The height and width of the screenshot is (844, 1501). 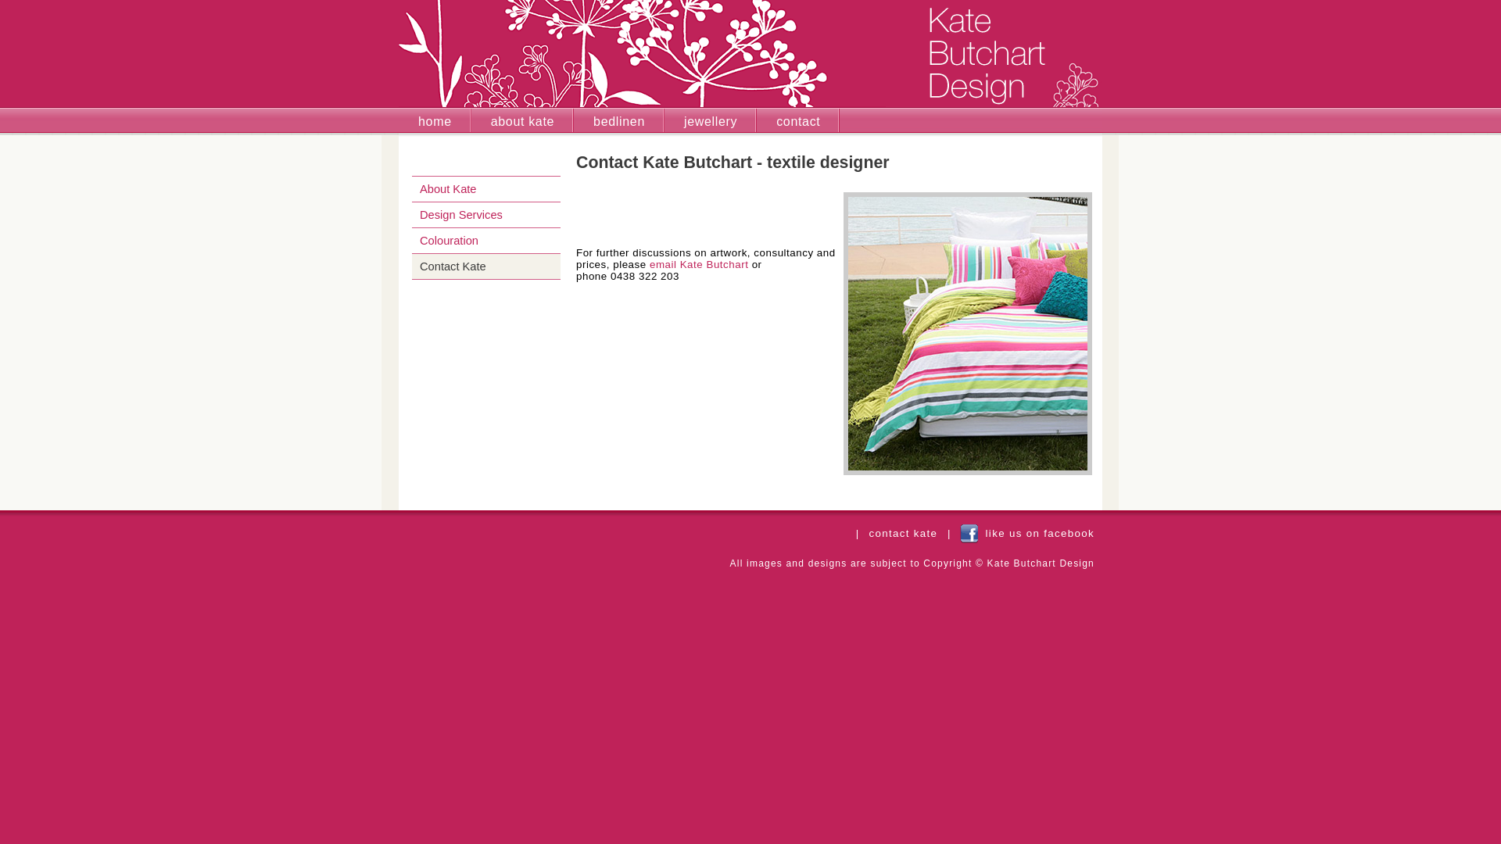 I want to click on jewellery, so click(x=711, y=121).